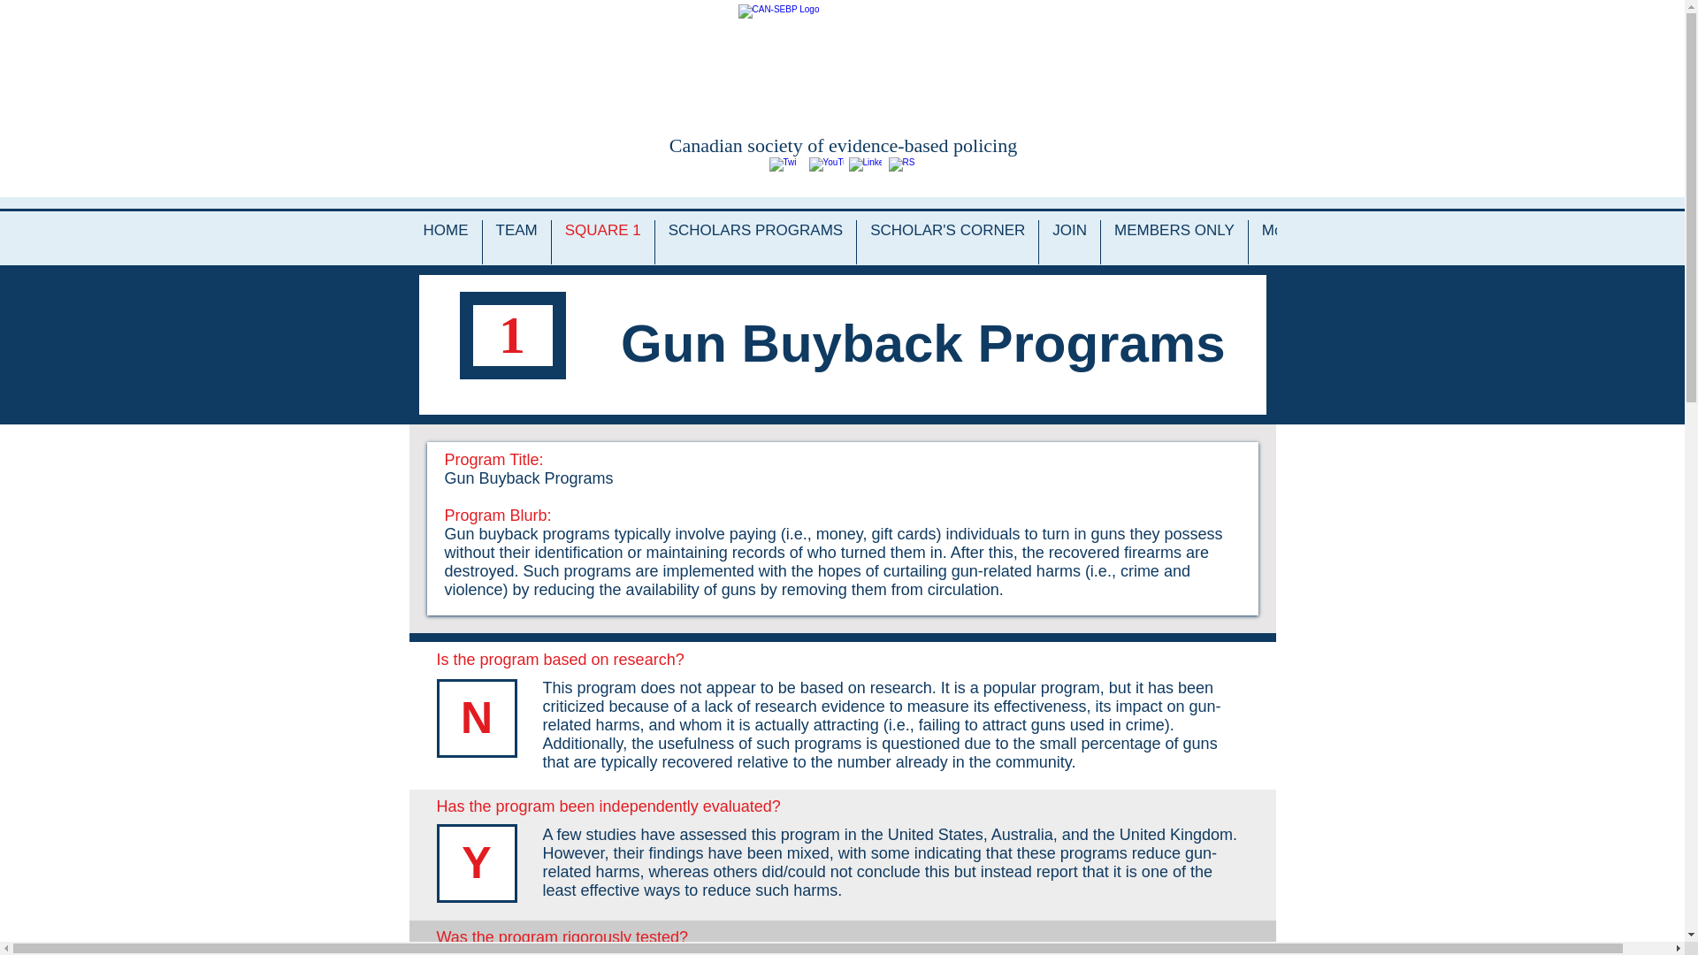 This screenshot has height=955, width=1698. What do you see at coordinates (446, 242) in the screenshot?
I see `HOME` at bounding box center [446, 242].